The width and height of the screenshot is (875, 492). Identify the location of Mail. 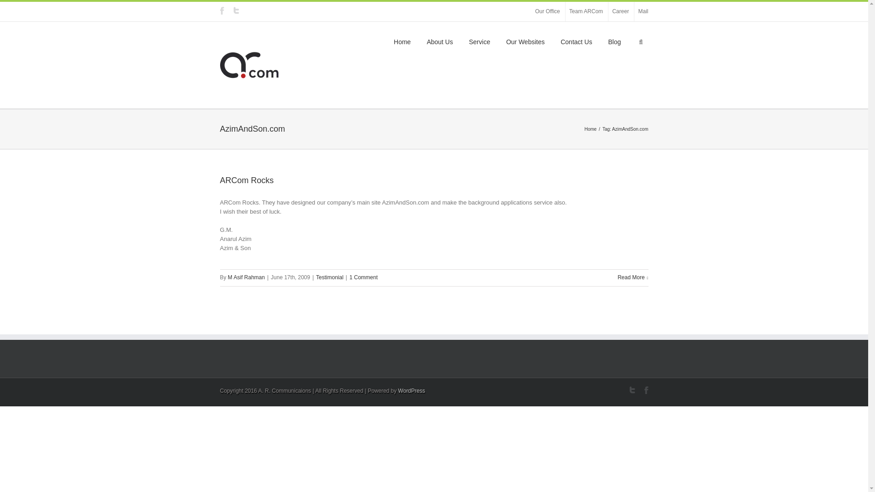
(643, 11).